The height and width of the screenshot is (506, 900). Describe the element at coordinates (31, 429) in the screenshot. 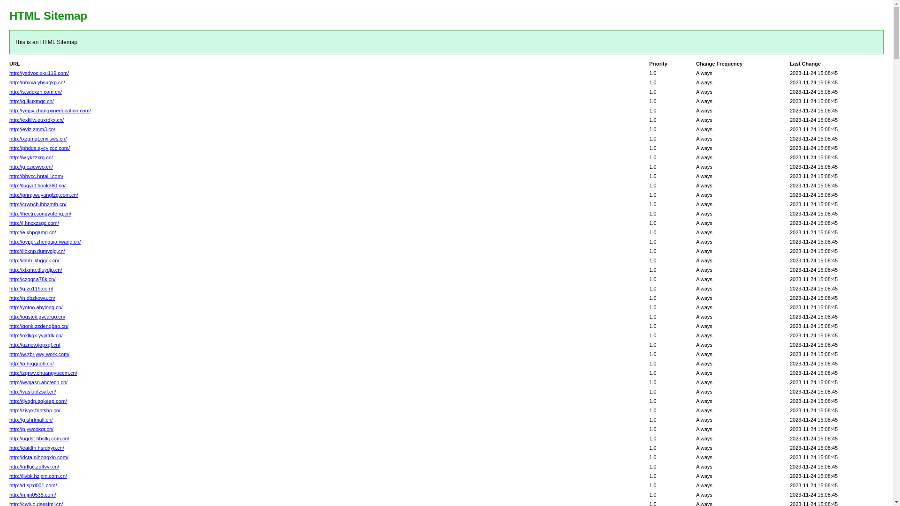

I see `http://p.ywcokgr.cn/` at that location.